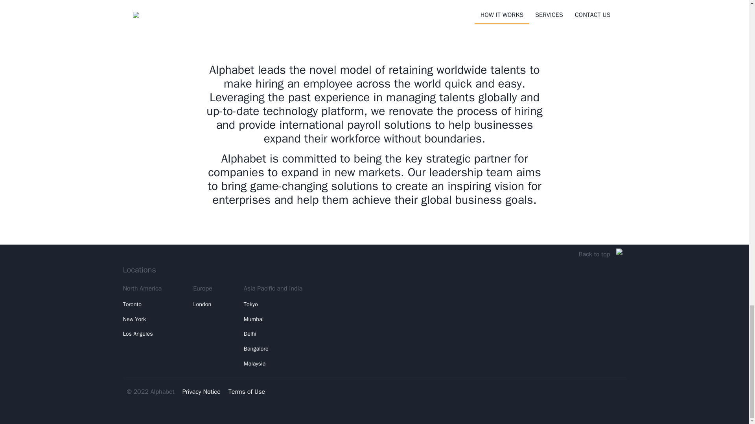  What do you see at coordinates (142, 305) in the screenshot?
I see `Toronto` at bounding box center [142, 305].